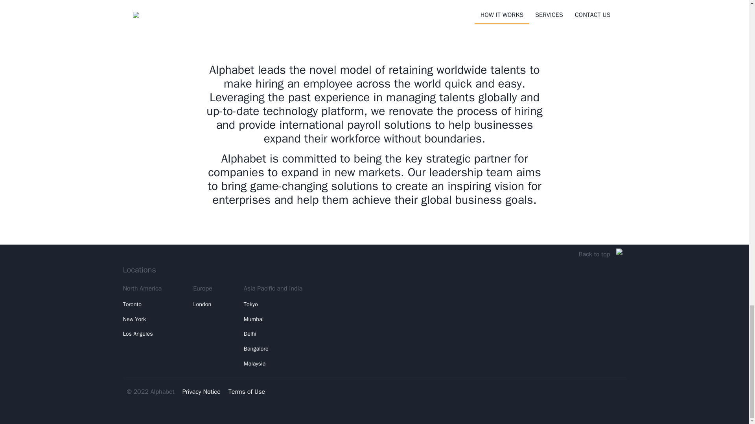  What do you see at coordinates (142, 305) in the screenshot?
I see `Toronto` at bounding box center [142, 305].